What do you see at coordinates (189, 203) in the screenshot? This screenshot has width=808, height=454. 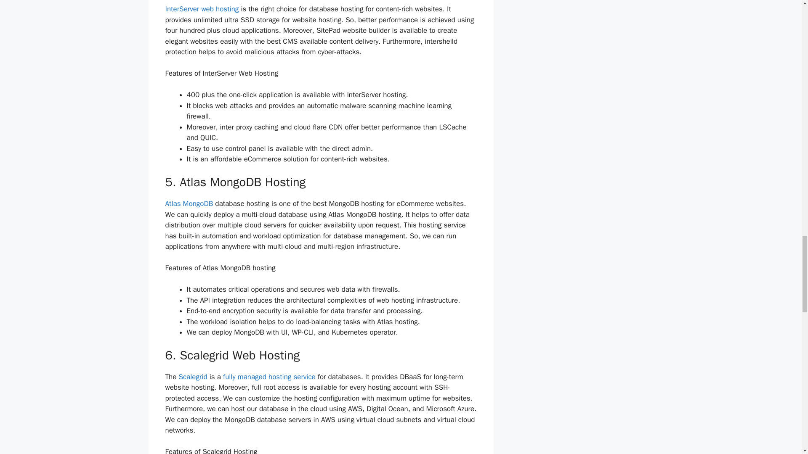 I see `Atlas MongoDB` at bounding box center [189, 203].